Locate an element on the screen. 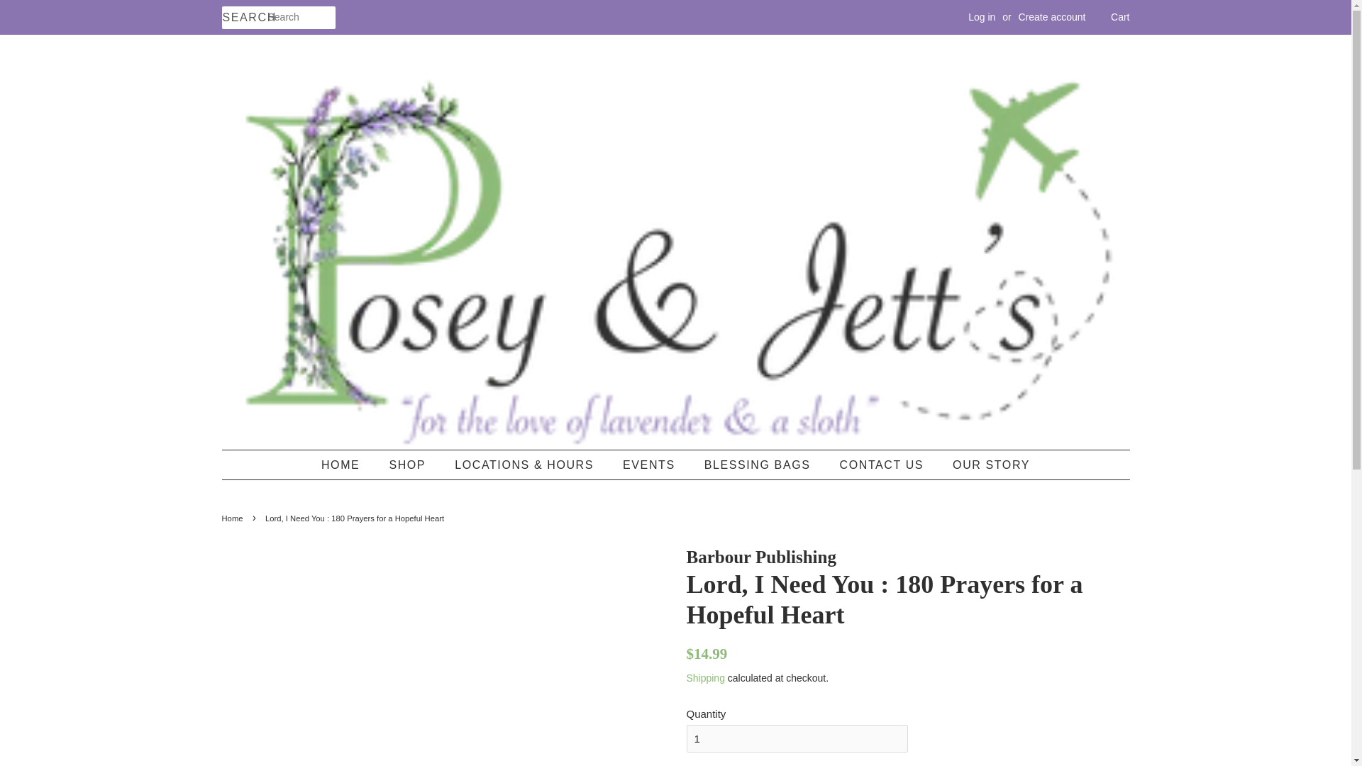  OUR STORY is located at coordinates (986, 465).